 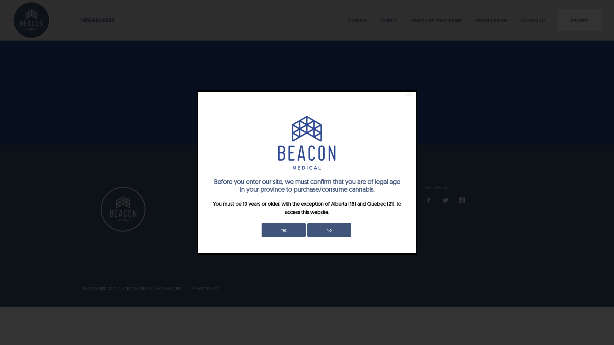 I want to click on Patients, so click(x=389, y=20).